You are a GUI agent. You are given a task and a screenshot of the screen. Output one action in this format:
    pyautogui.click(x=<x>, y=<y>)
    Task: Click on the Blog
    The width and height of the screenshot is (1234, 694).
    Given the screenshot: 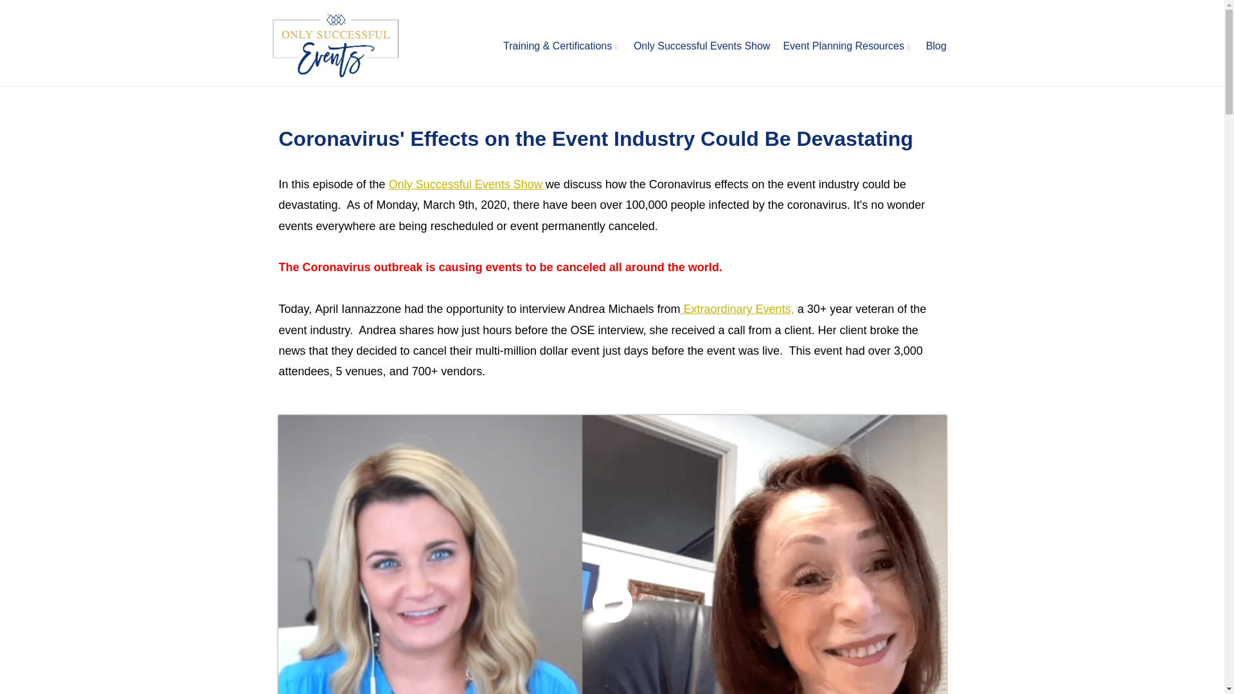 What is the action you would take?
    pyautogui.click(x=936, y=46)
    